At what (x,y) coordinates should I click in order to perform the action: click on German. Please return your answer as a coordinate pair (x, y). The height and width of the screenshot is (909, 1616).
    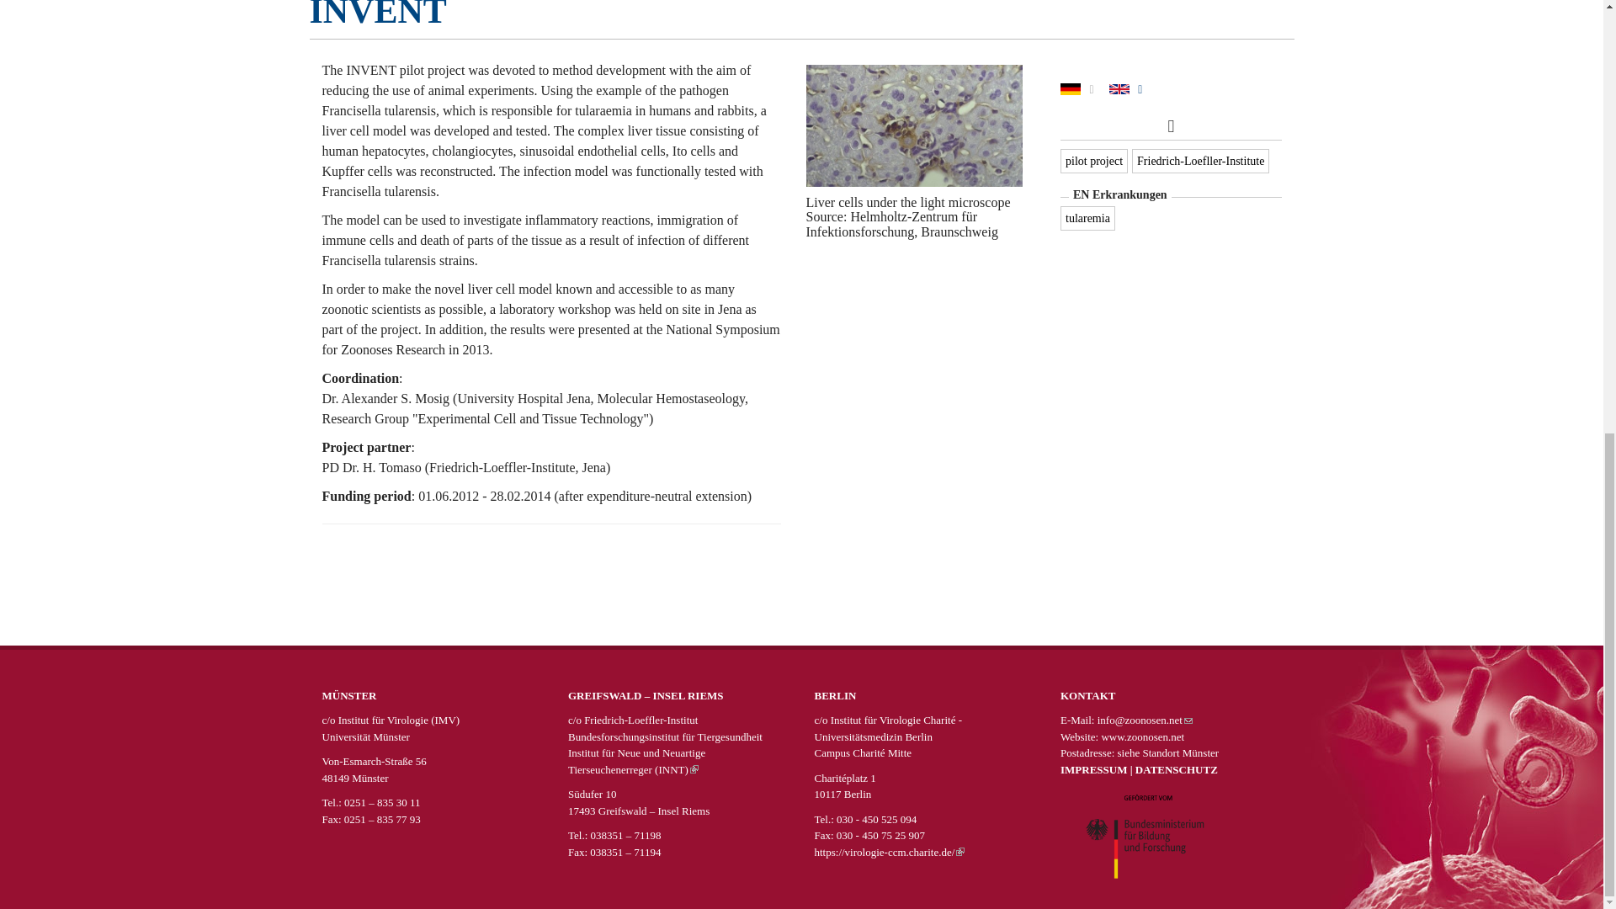
    Looking at the image, I should click on (1071, 89).